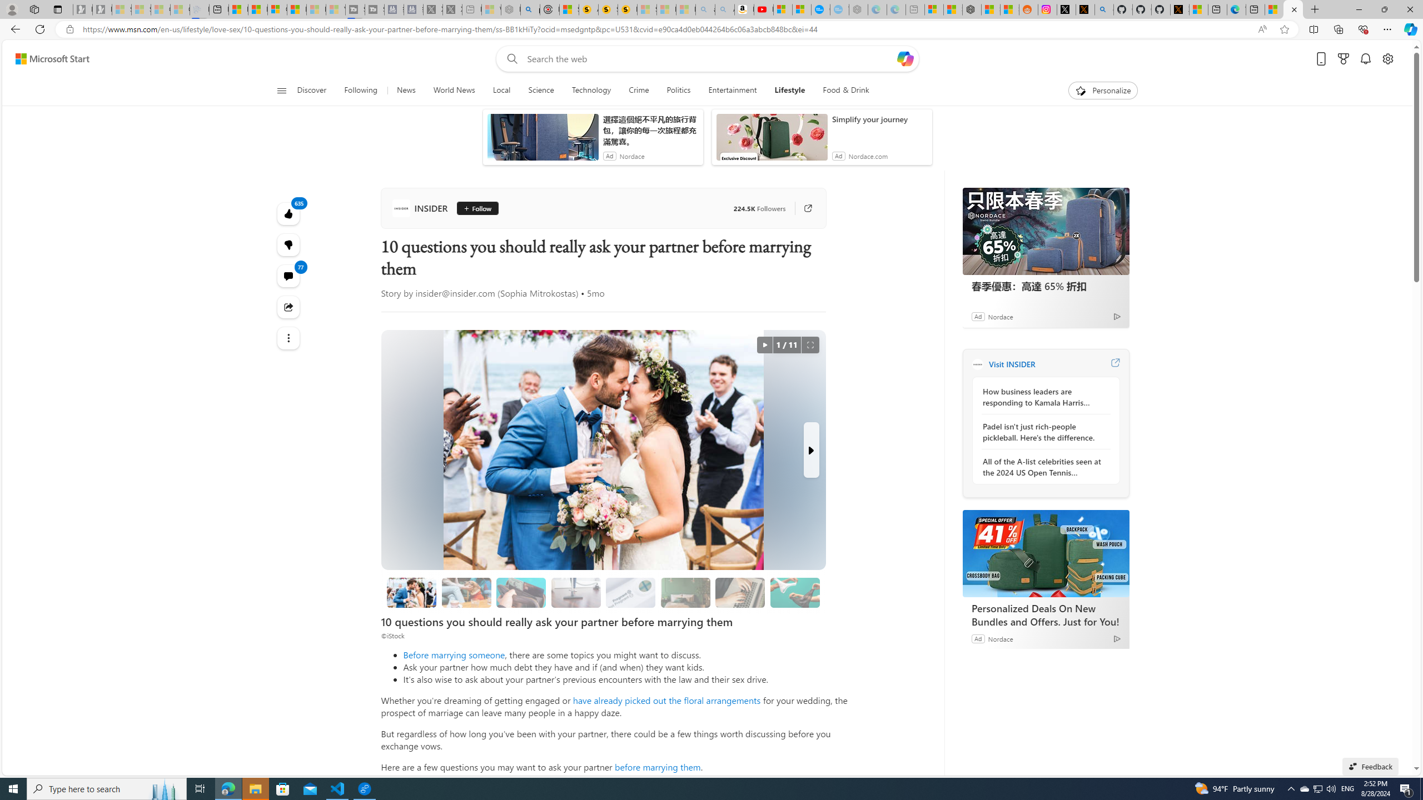 The height and width of the screenshot is (800, 1423). What do you see at coordinates (501, 91) in the screenshot?
I see `Local` at bounding box center [501, 91].